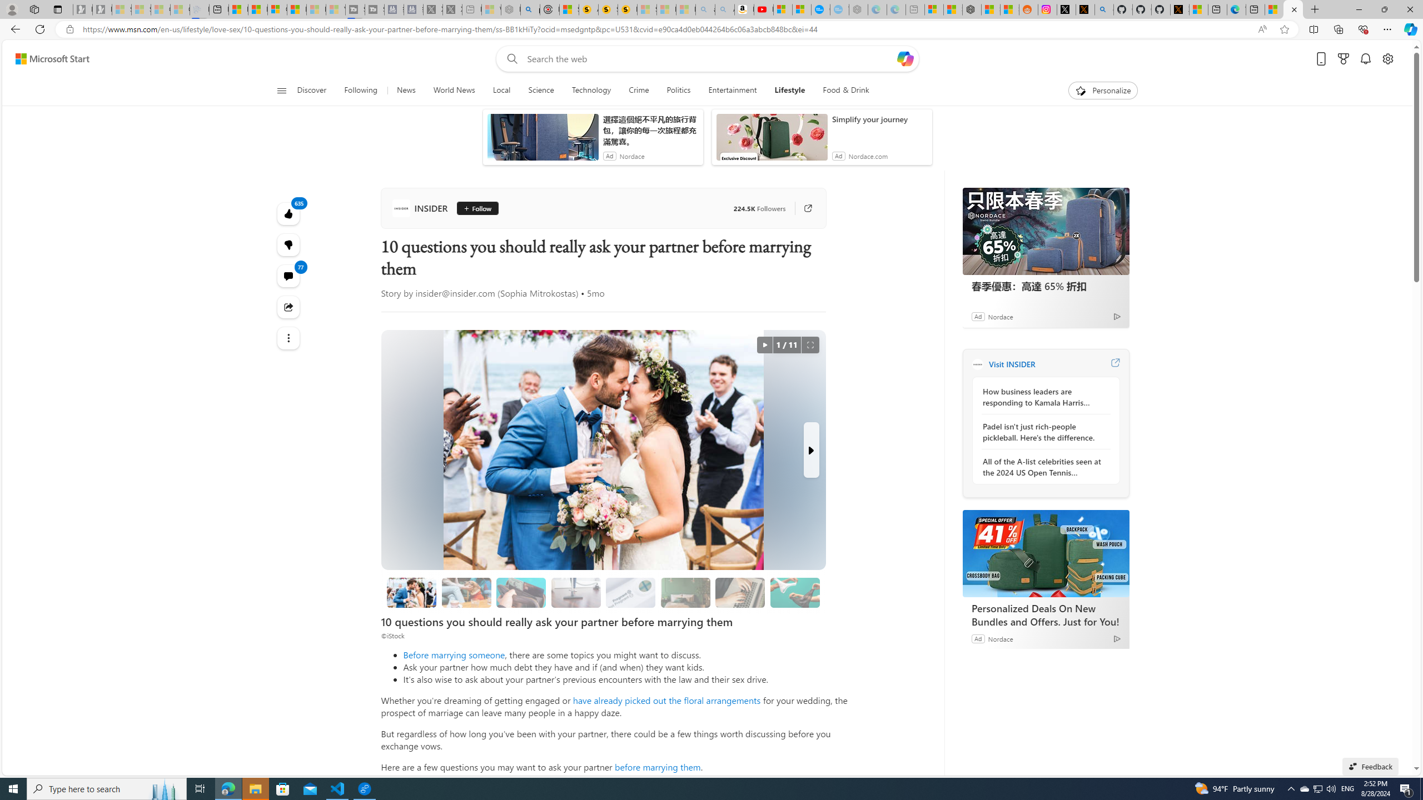 The height and width of the screenshot is (800, 1423). What do you see at coordinates (501, 91) in the screenshot?
I see `Local` at bounding box center [501, 91].